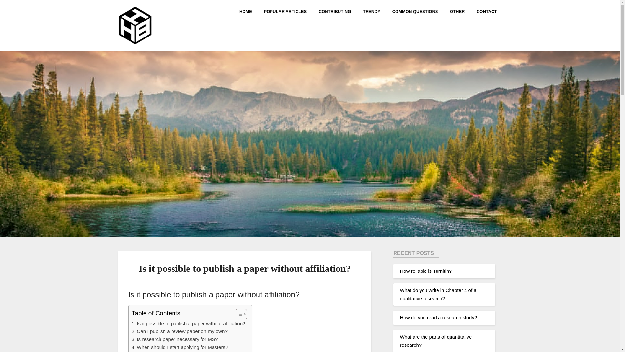 The width and height of the screenshot is (625, 352). I want to click on TRENDY, so click(371, 11).